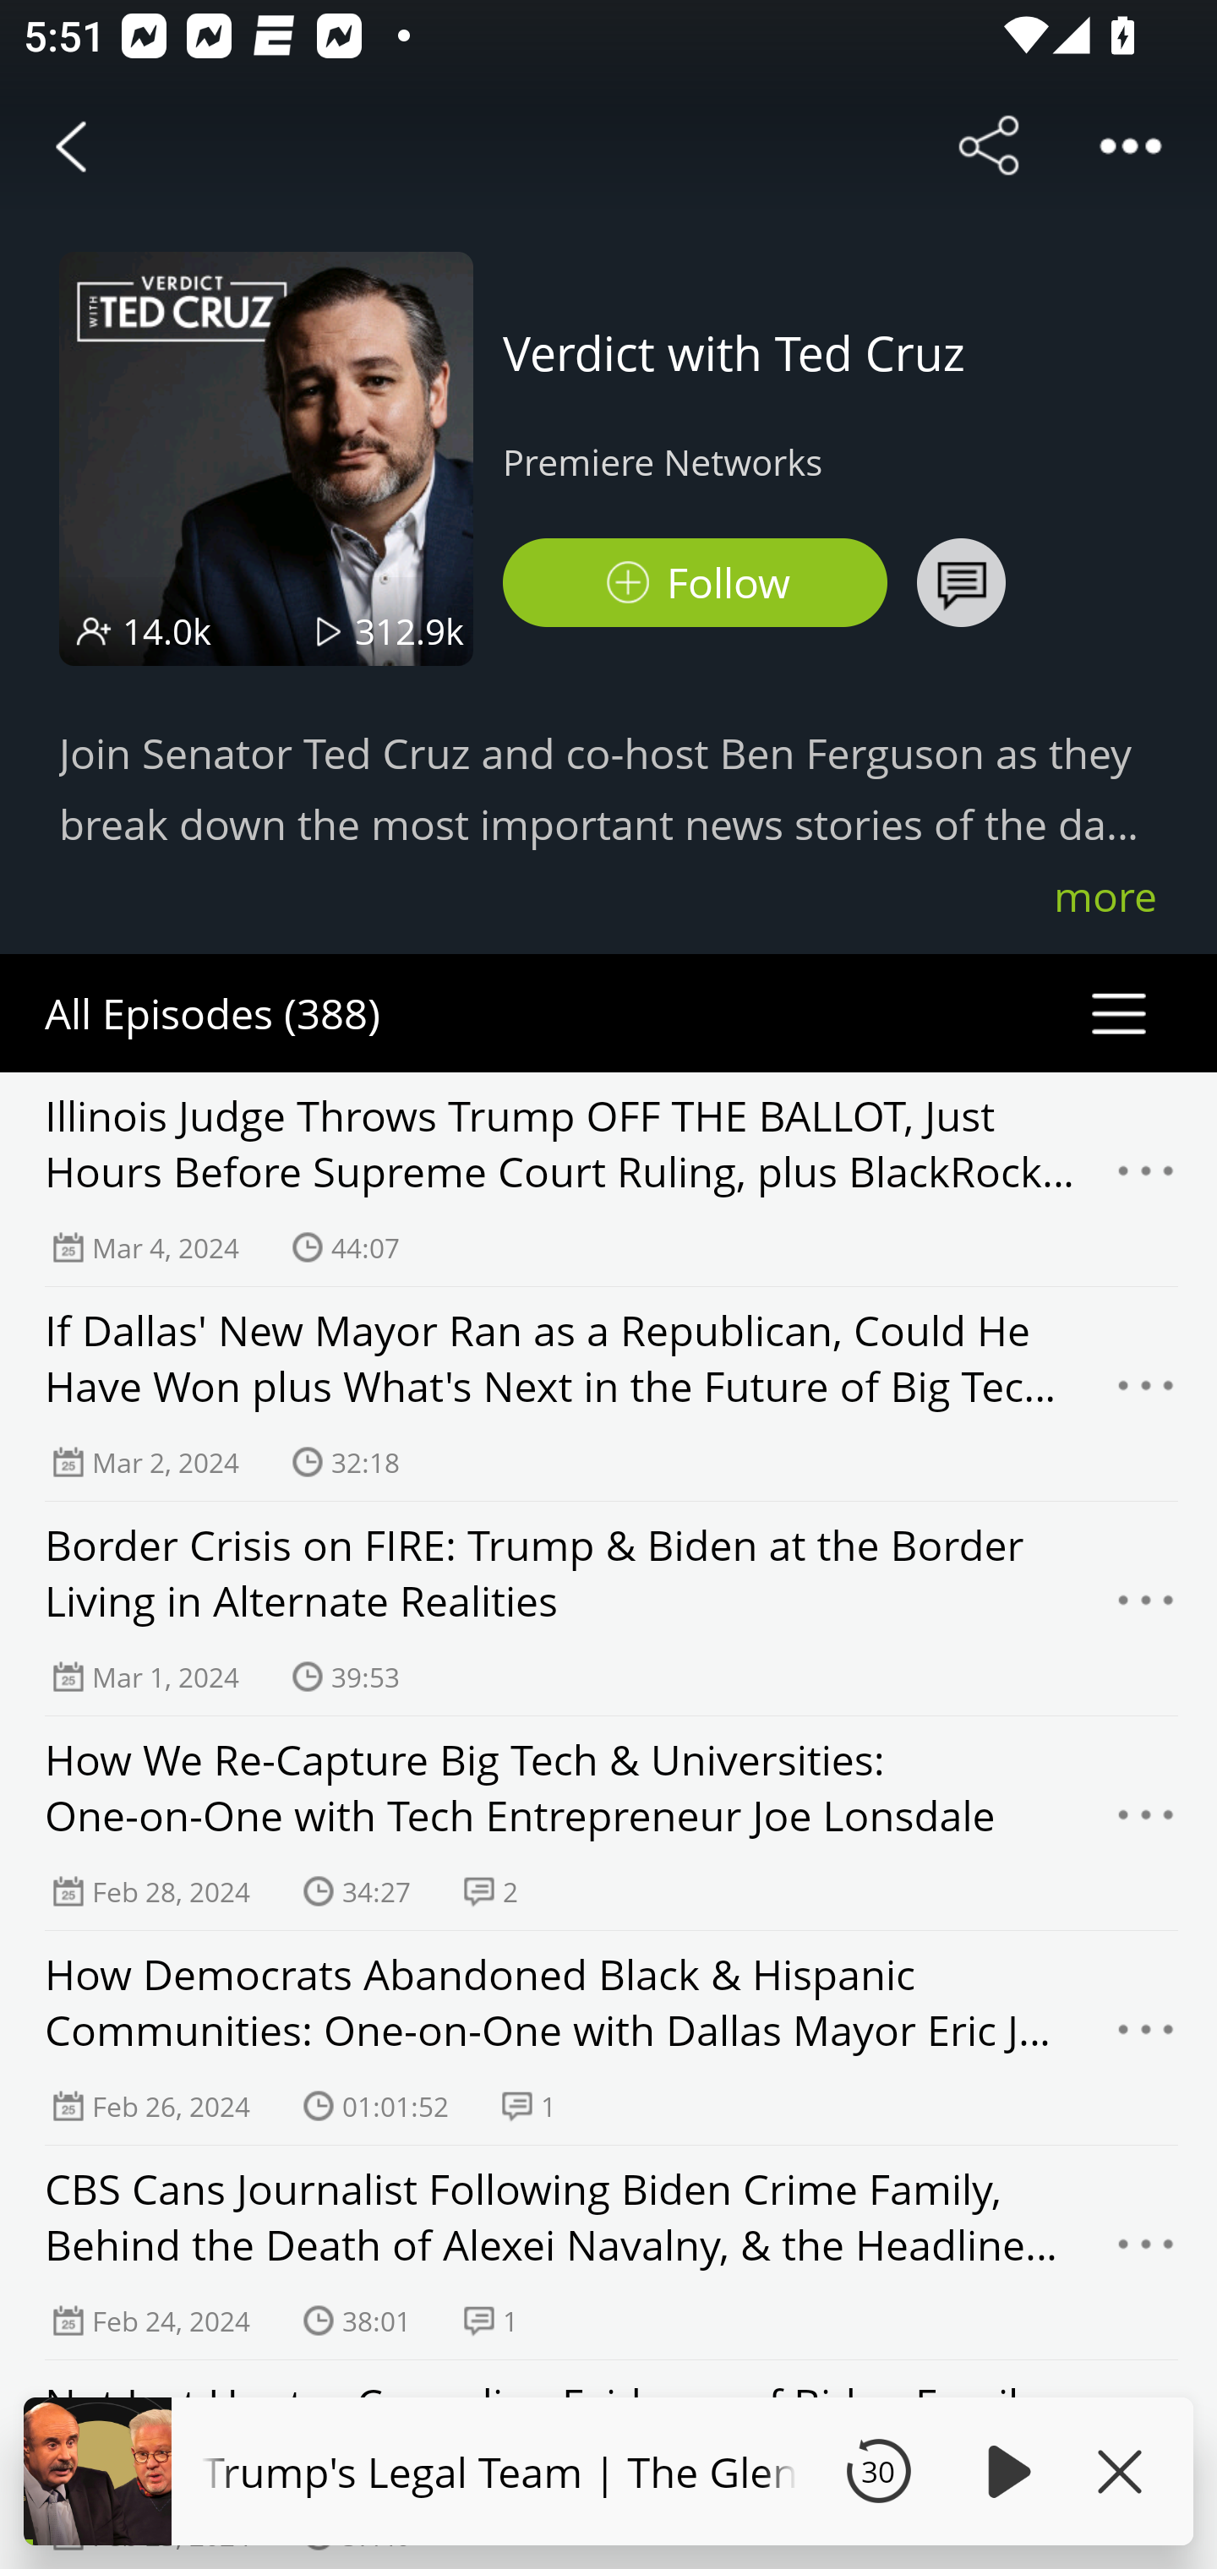 This screenshot has width=1217, height=2569. I want to click on more, so click(1105, 896).